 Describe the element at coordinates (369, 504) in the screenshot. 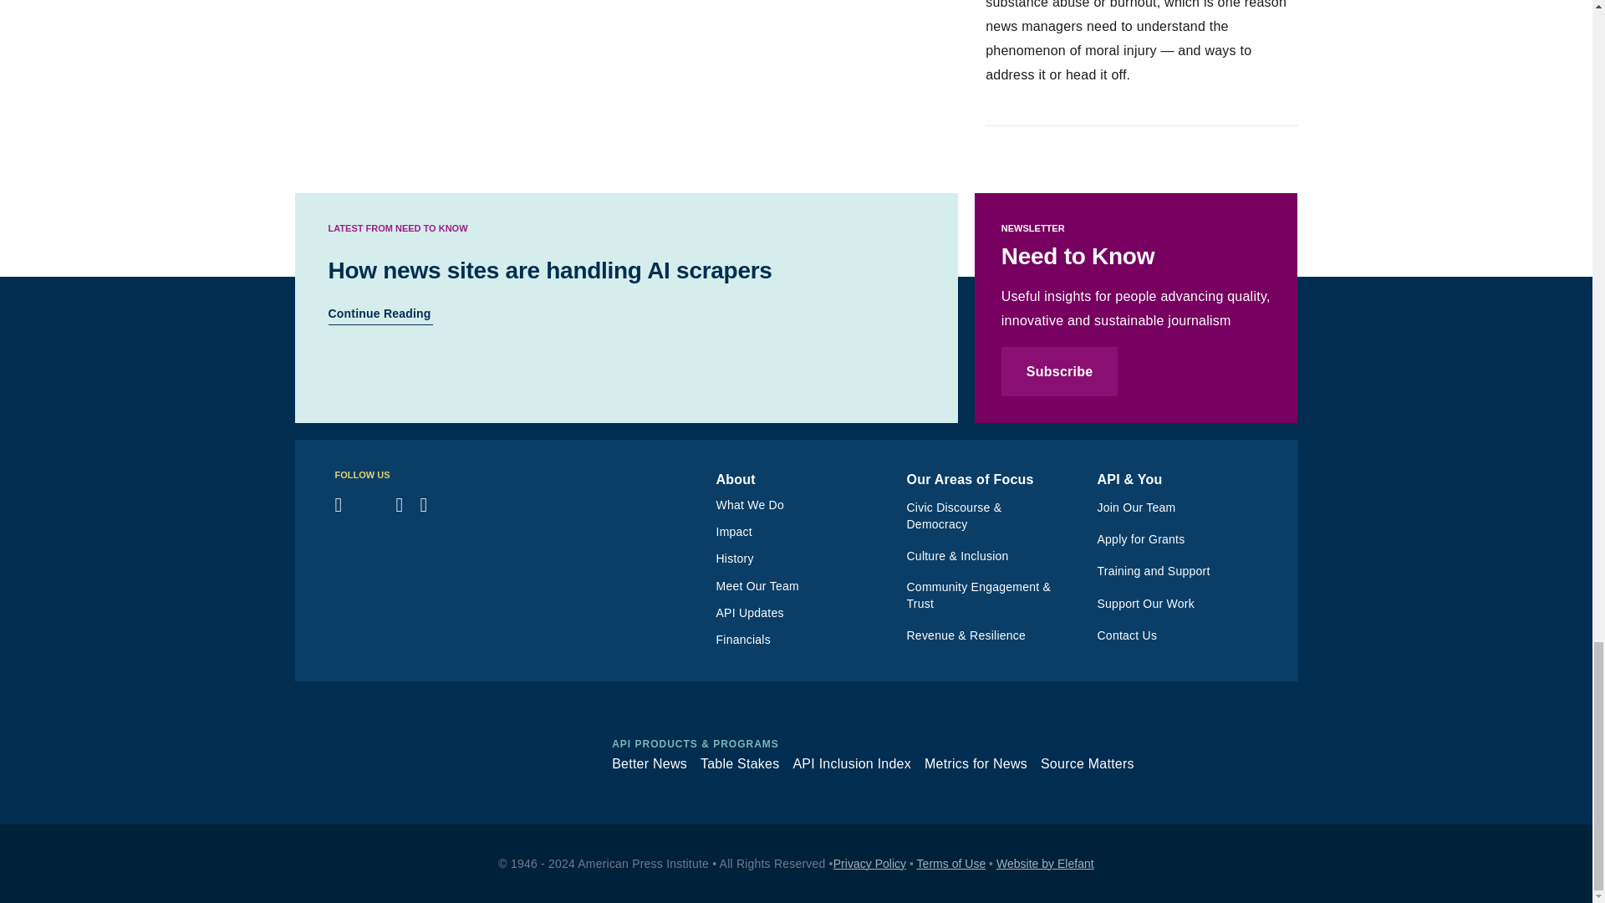

I see `Threads` at that location.